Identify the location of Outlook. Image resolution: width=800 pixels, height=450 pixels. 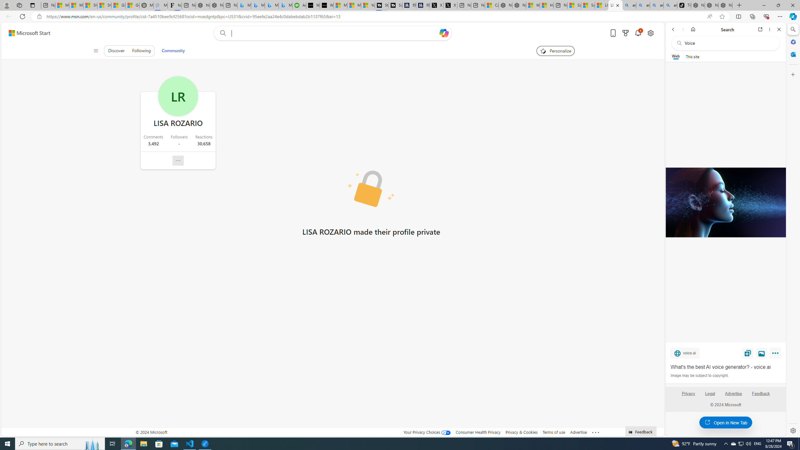
(792, 54).